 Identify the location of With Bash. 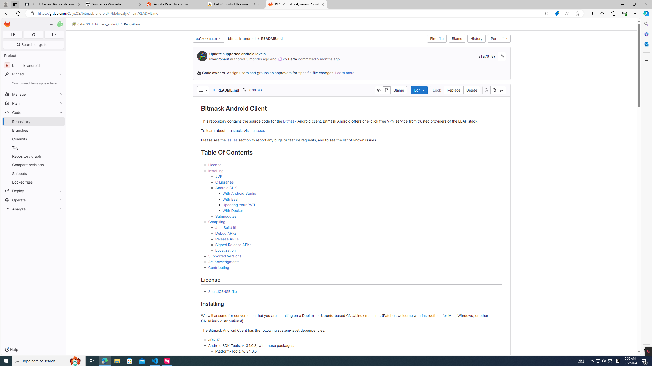
(362, 199).